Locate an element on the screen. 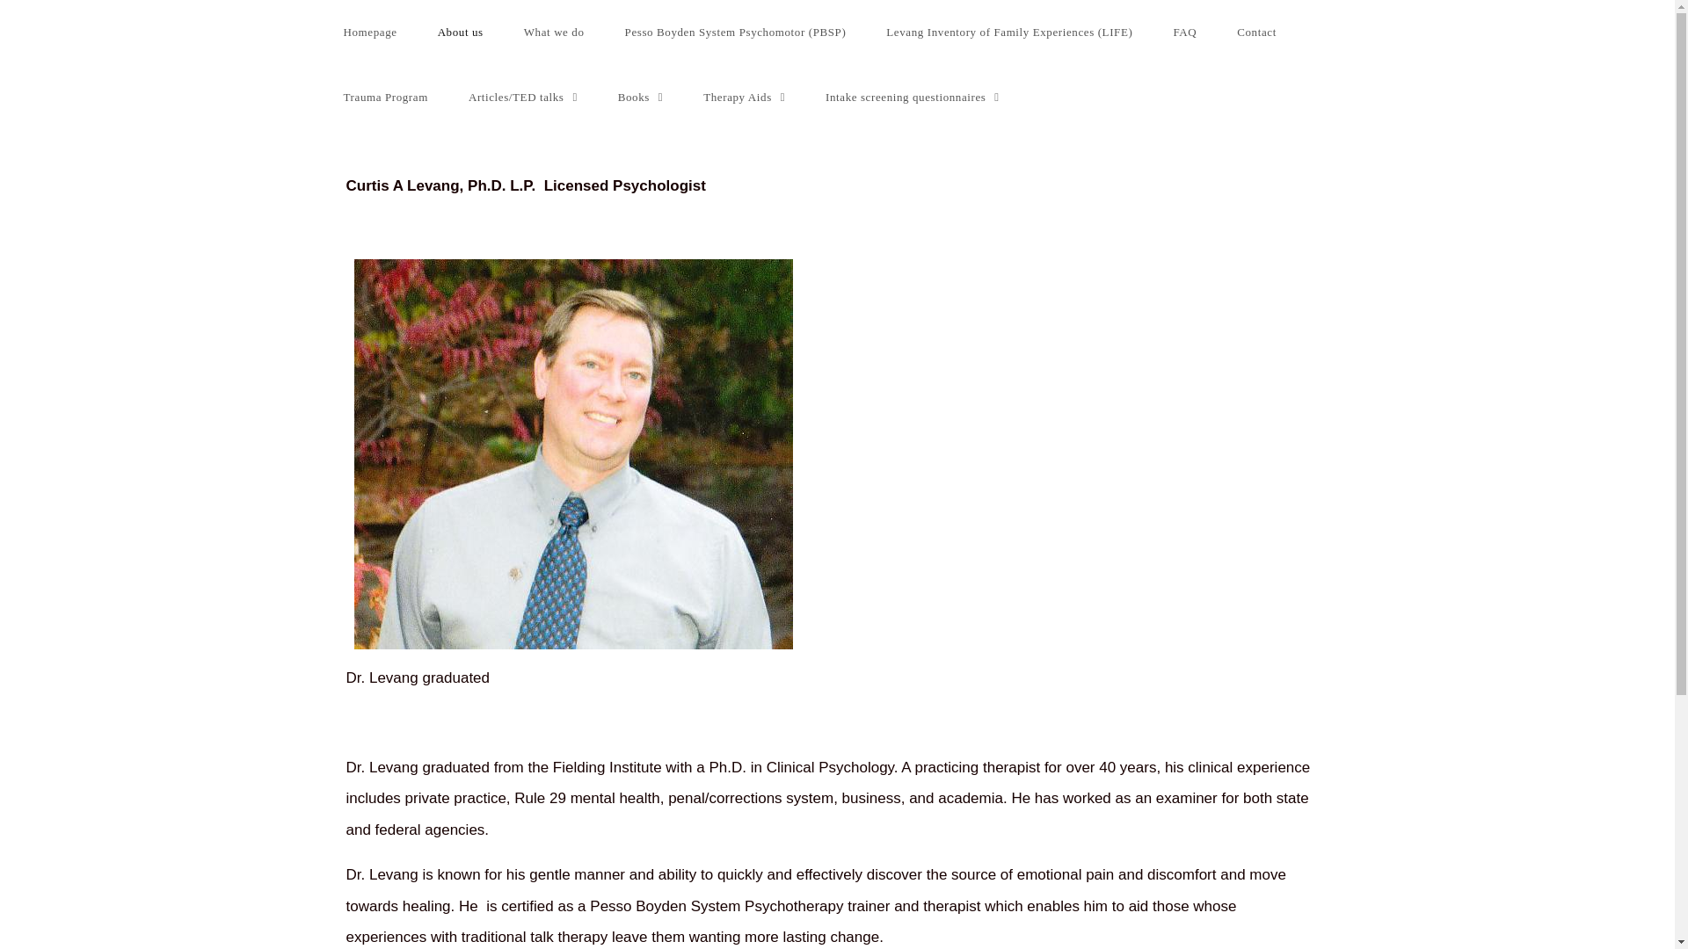 The image size is (1688, 949). Intake screening questionnaires is located at coordinates (912, 97).